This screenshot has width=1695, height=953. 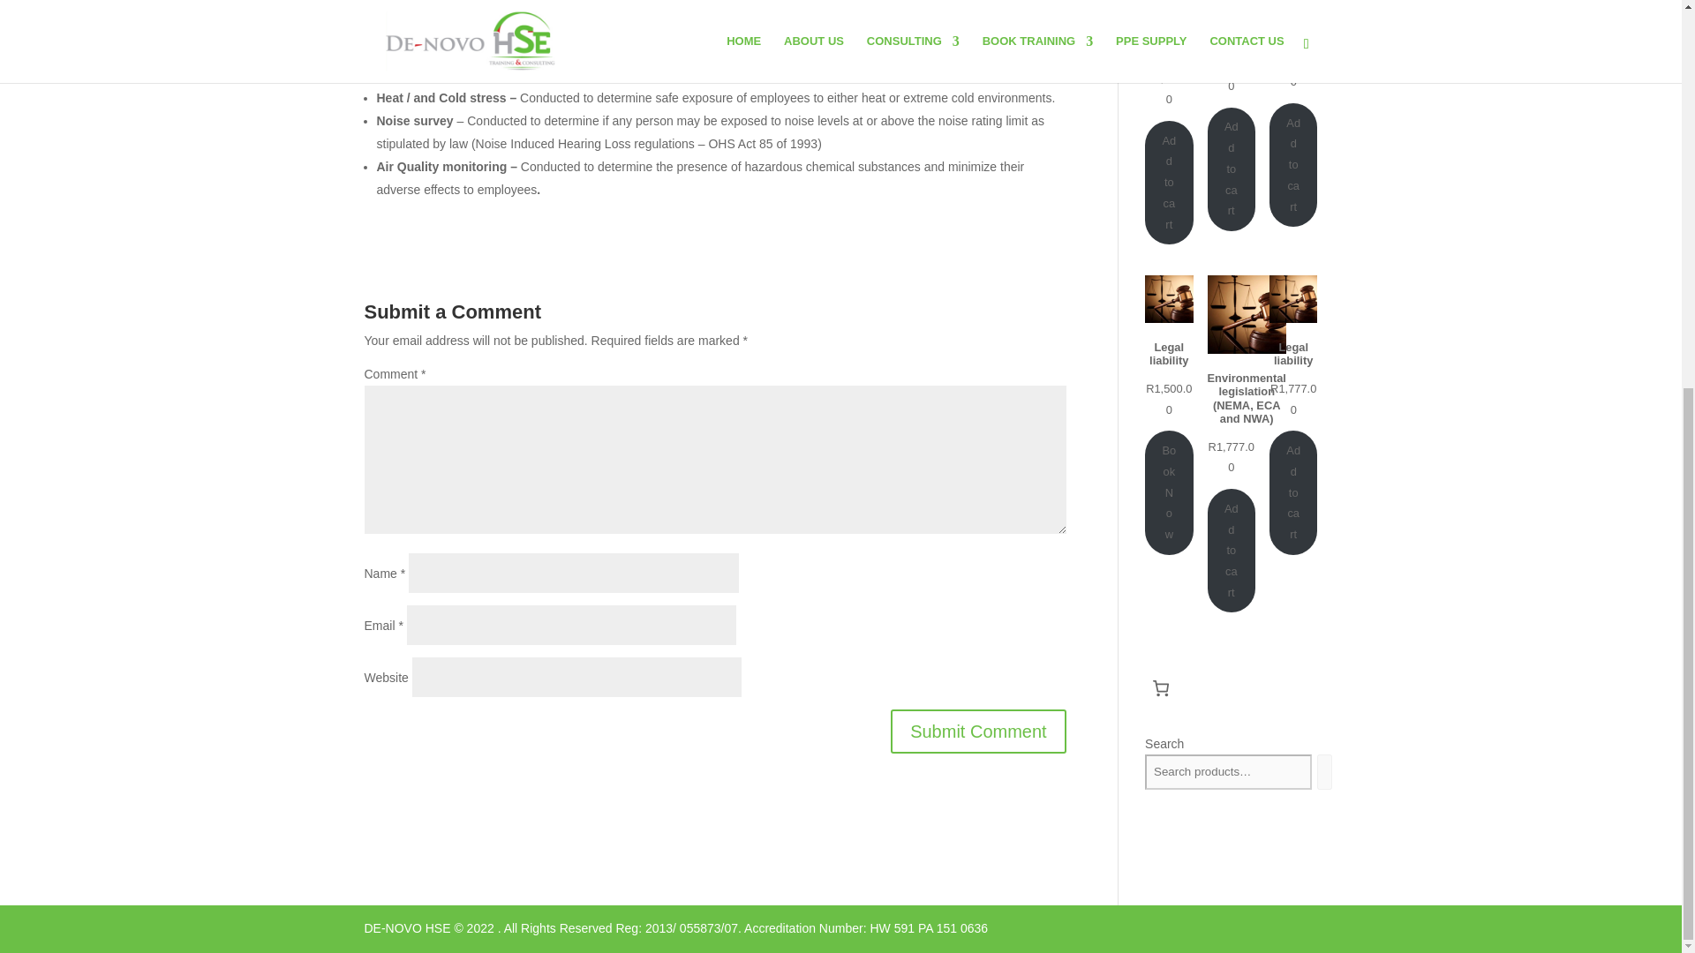 What do you see at coordinates (1302, 25) in the screenshot?
I see `OHSAS 18001 Introduction` at bounding box center [1302, 25].